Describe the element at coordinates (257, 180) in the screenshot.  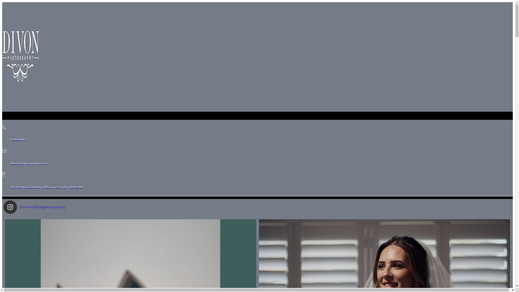
I see `3.06 The Dymocks Building, 428 George St, Sydney, NSW 2000` at that location.